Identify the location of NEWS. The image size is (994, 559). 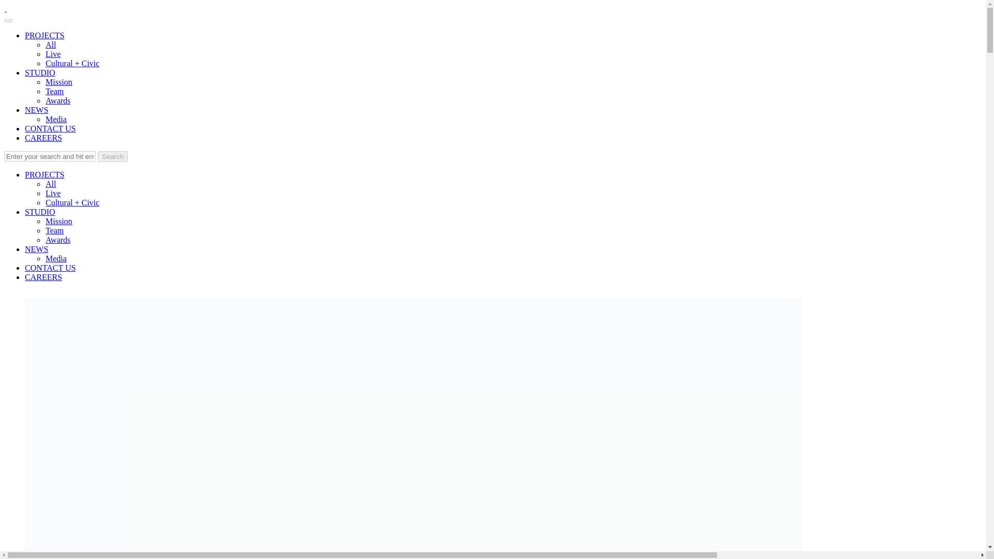
(36, 110).